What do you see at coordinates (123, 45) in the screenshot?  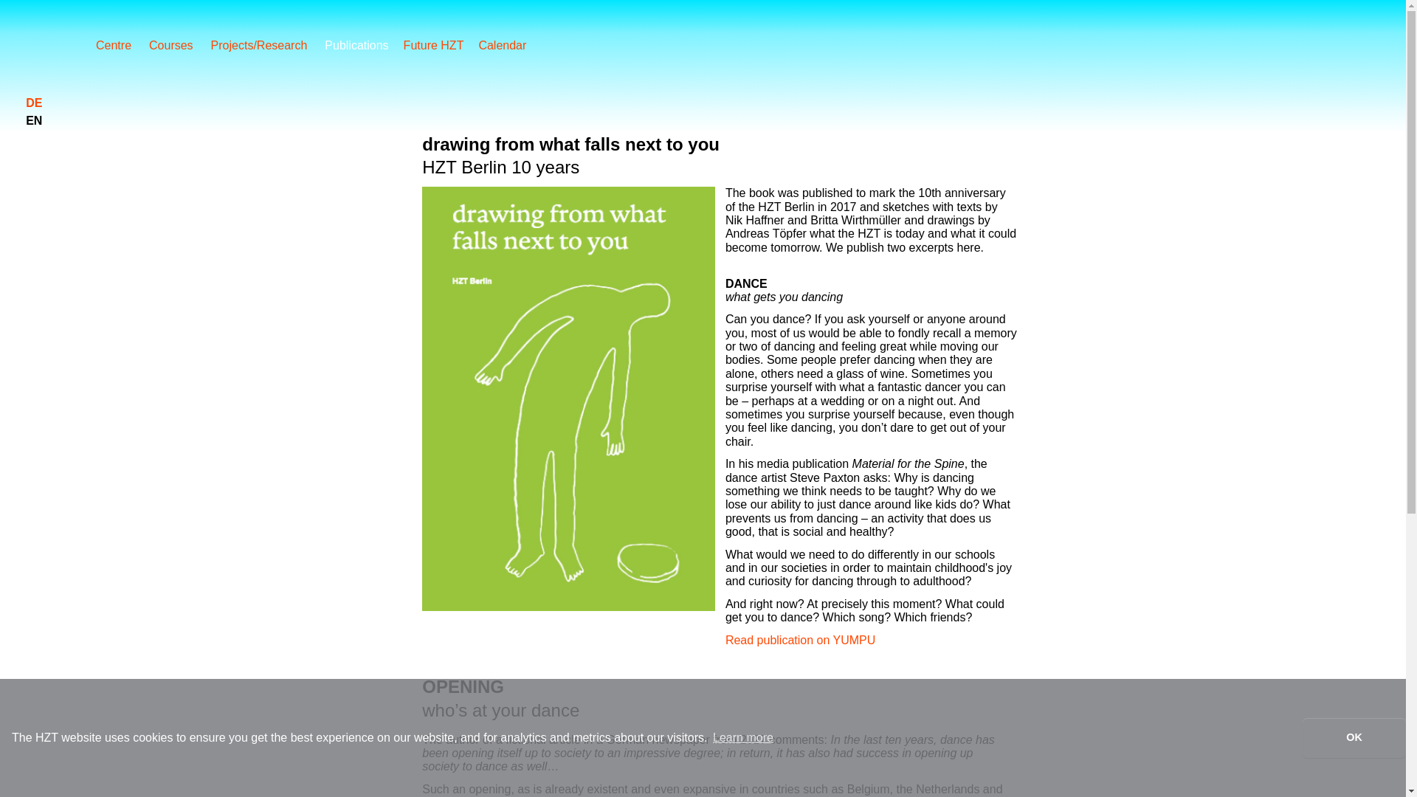 I see `Centre` at bounding box center [123, 45].